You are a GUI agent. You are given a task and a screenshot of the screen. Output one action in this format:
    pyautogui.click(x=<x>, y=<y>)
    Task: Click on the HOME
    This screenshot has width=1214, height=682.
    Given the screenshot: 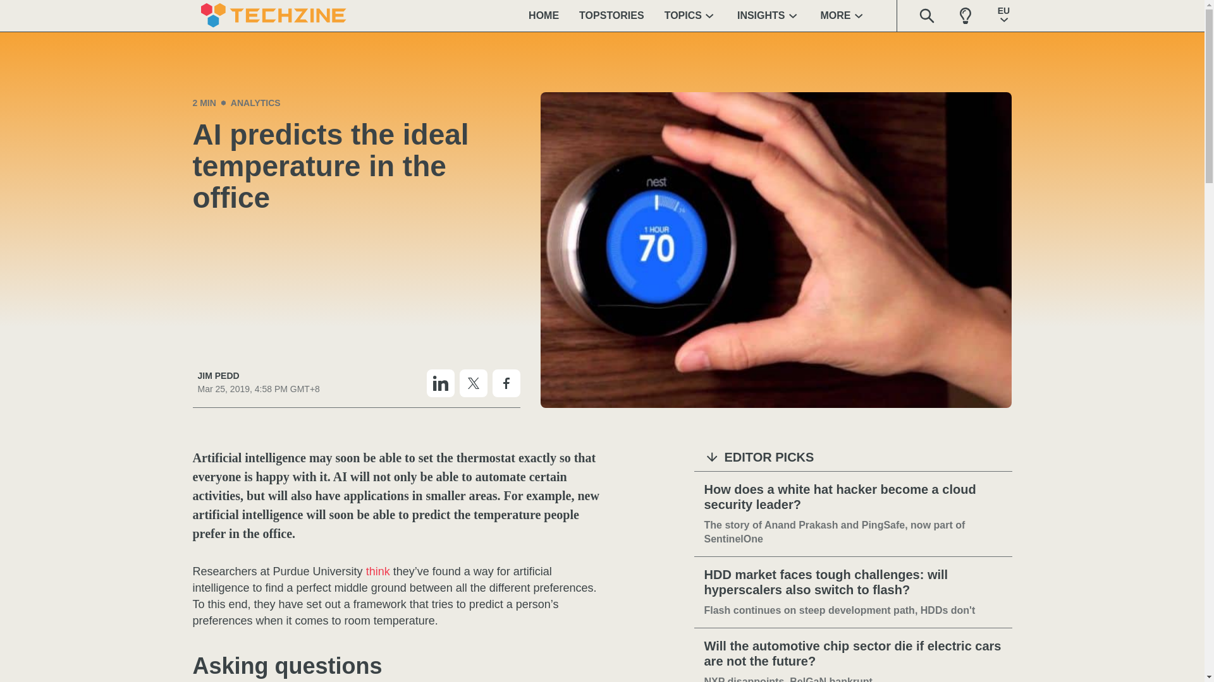 What is the action you would take?
    pyautogui.click(x=544, y=15)
    